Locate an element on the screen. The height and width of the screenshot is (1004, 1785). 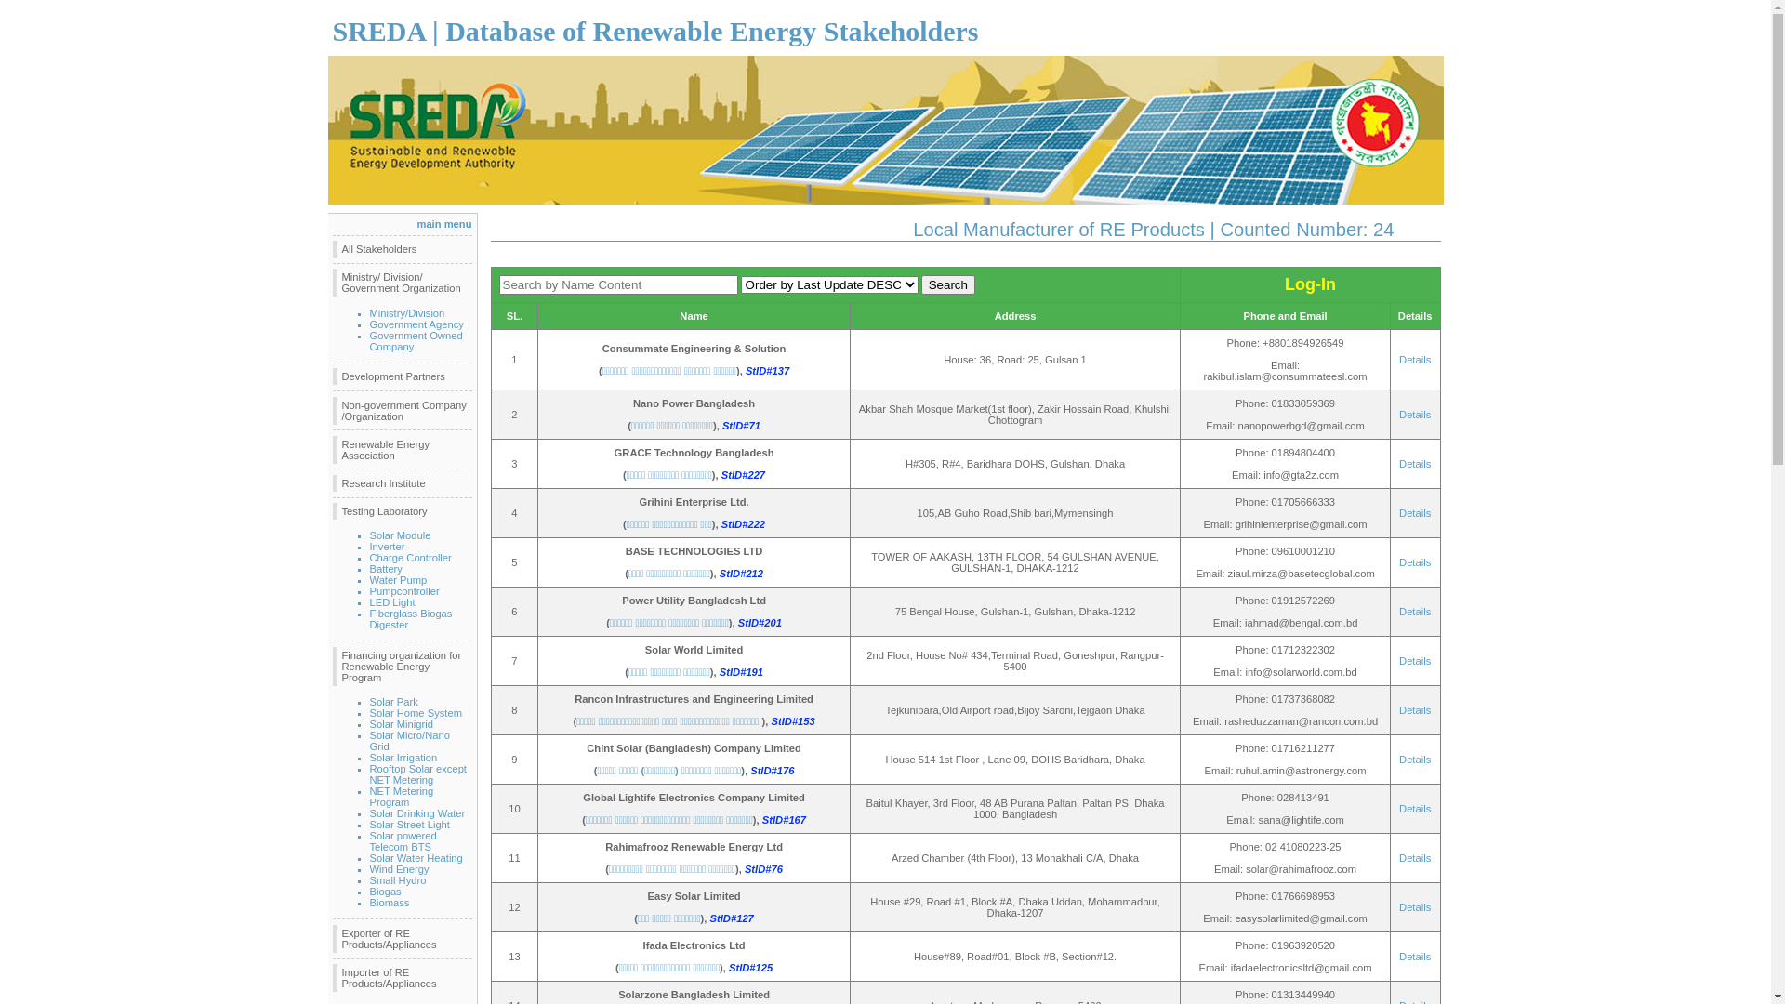
Rooftop Solar except NET Metering is located at coordinates (418, 774).